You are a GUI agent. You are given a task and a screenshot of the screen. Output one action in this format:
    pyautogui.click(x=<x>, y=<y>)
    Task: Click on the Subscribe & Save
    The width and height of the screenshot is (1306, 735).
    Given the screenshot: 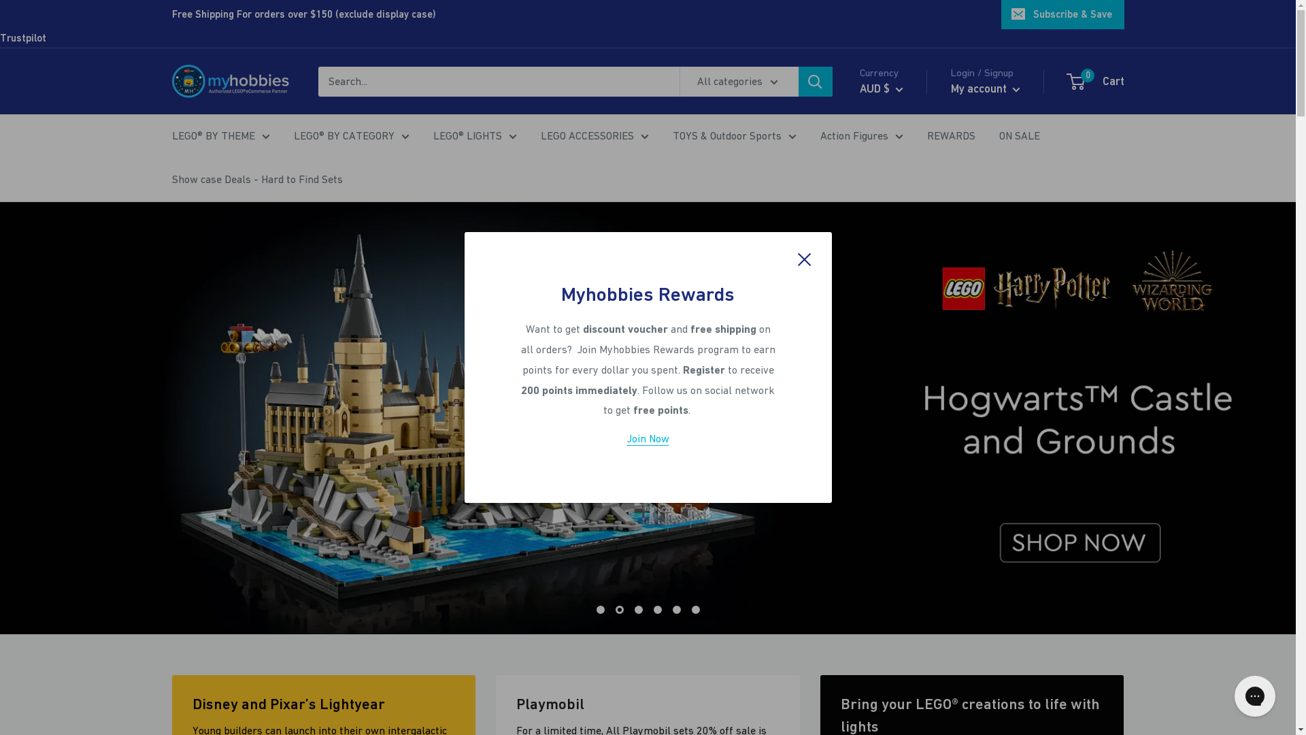 What is the action you would take?
    pyautogui.click(x=1062, y=14)
    